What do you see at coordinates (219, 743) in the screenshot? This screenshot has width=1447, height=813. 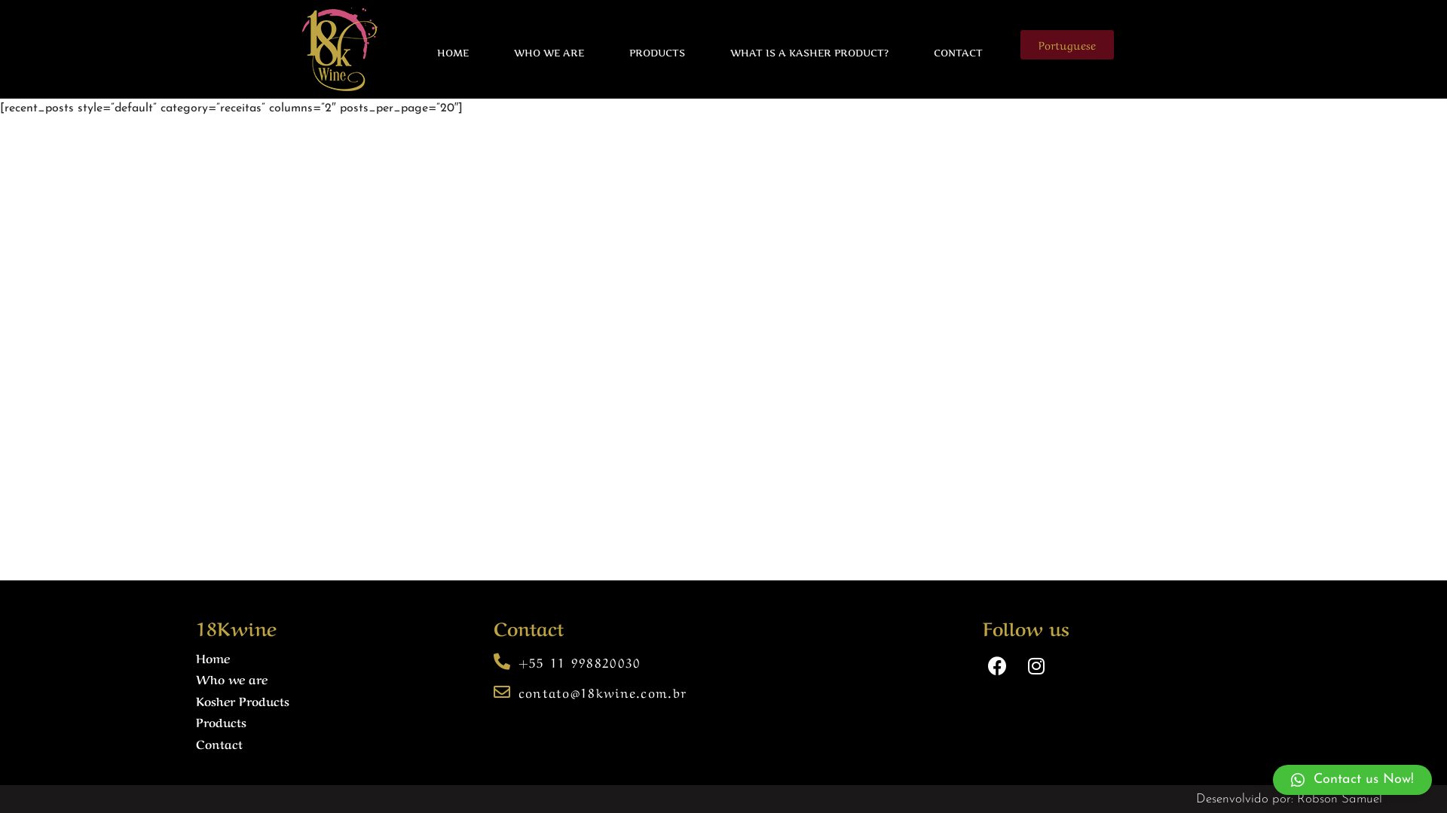 I see `Contact` at bounding box center [219, 743].